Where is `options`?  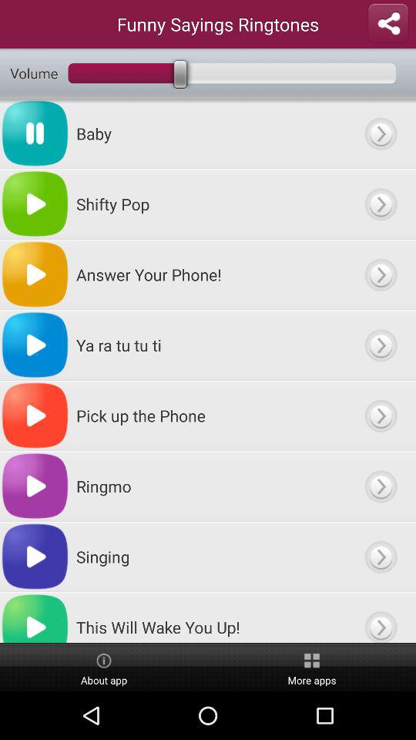 options is located at coordinates (381, 415).